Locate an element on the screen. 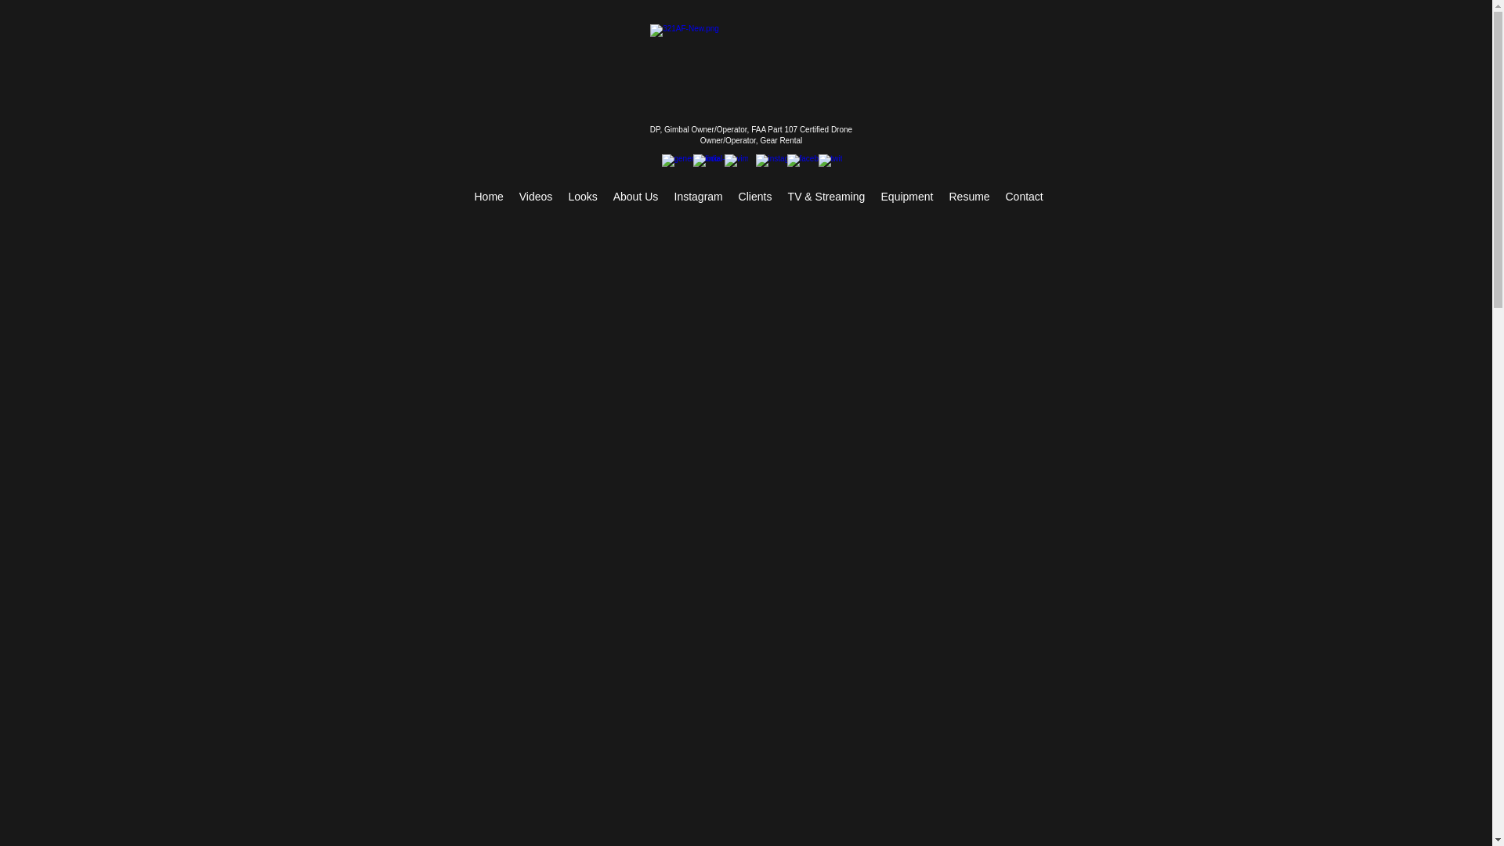  About Us is located at coordinates (635, 197).